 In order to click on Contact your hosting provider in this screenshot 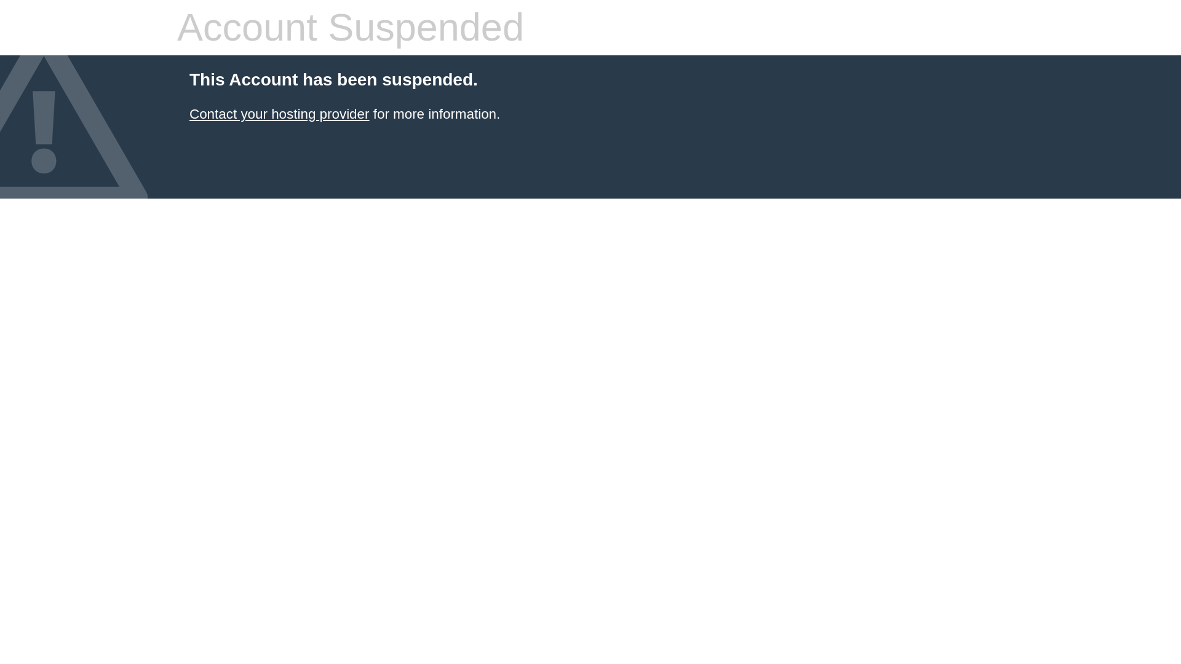, I will do `click(279, 113)`.